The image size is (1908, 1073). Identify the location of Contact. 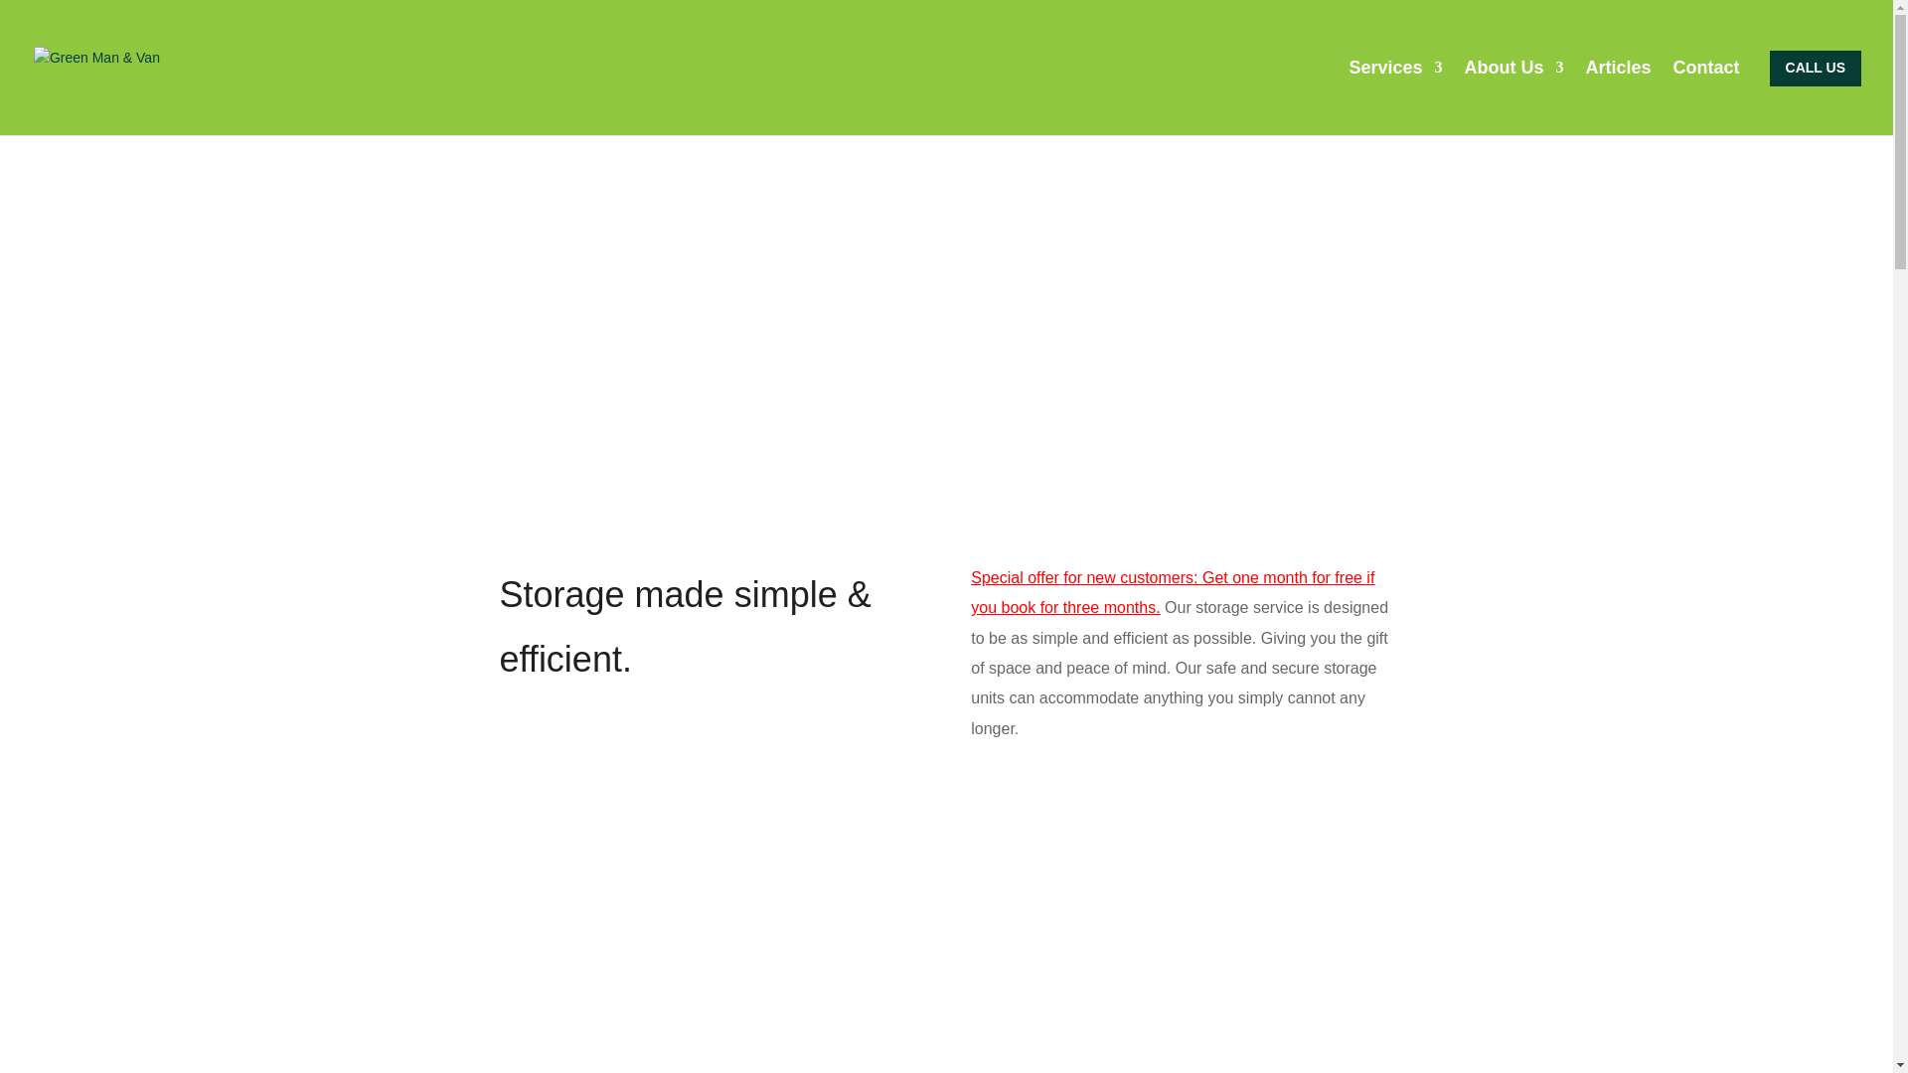
(1706, 97).